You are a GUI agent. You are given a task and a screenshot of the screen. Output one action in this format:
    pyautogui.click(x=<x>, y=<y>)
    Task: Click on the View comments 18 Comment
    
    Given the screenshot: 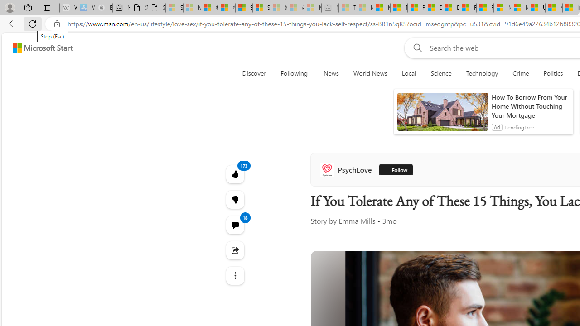 What is the action you would take?
    pyautogui.click(x=235, y=225)
    